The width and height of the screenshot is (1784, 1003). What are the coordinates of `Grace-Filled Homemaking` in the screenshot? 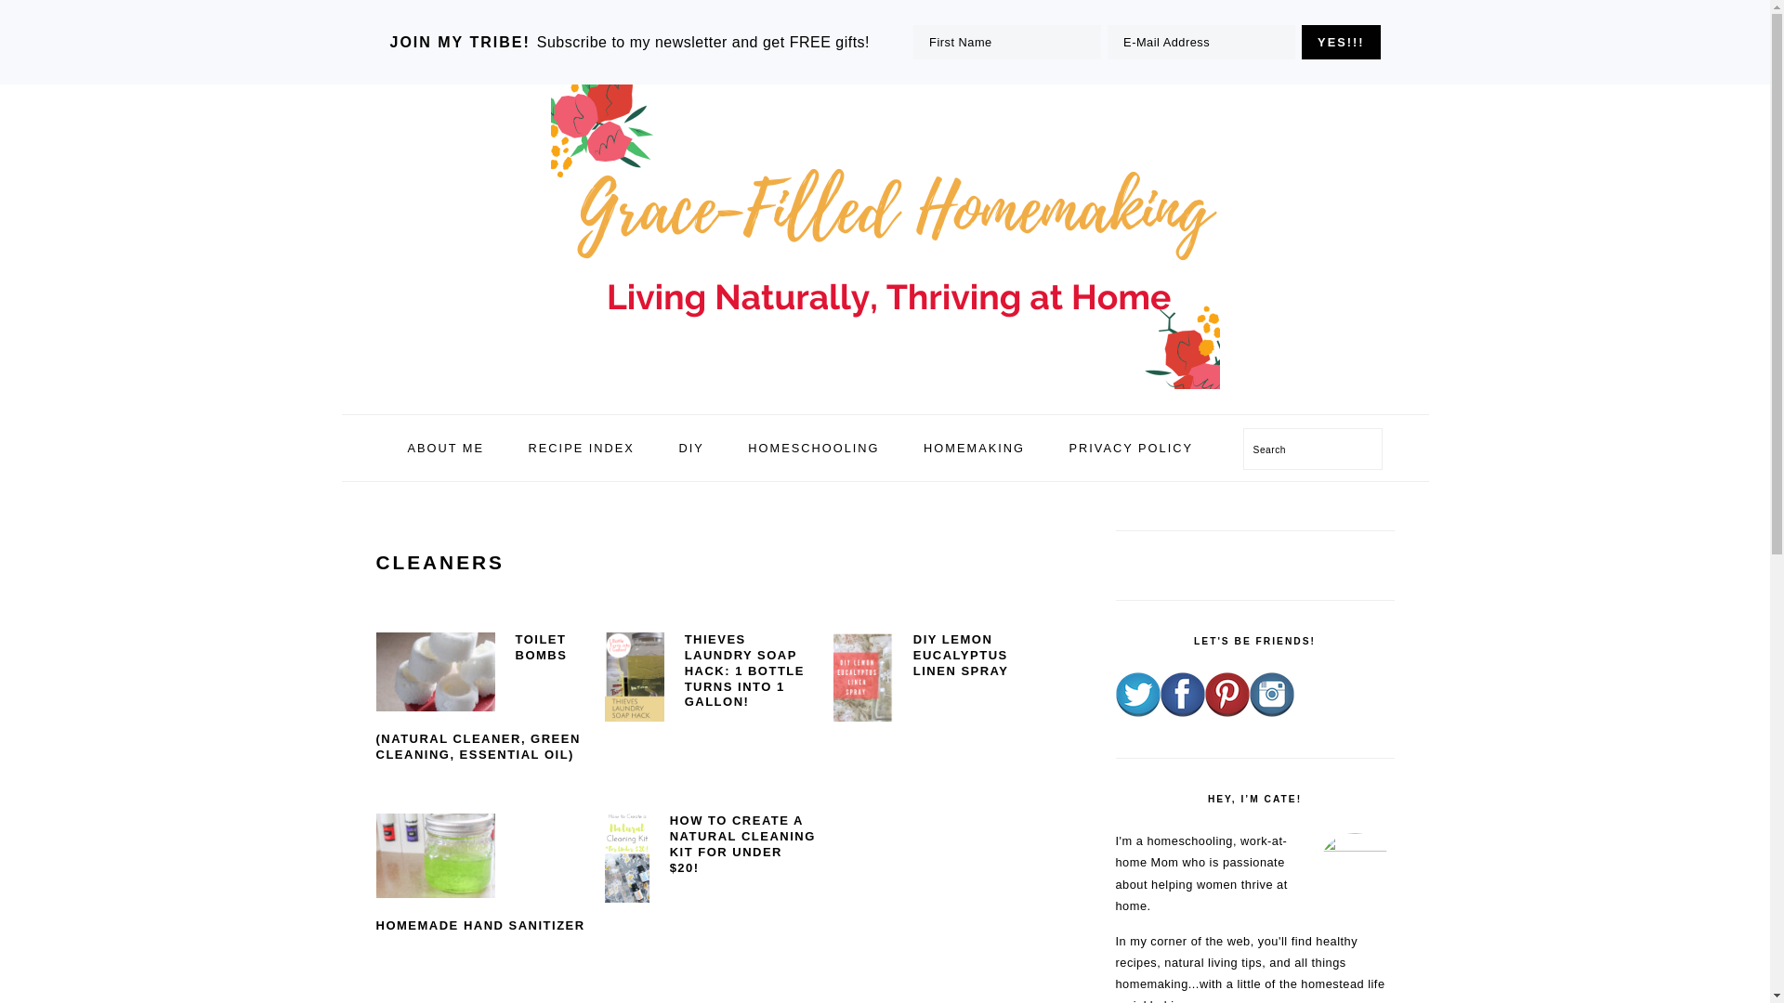 It's located at (884, 392).